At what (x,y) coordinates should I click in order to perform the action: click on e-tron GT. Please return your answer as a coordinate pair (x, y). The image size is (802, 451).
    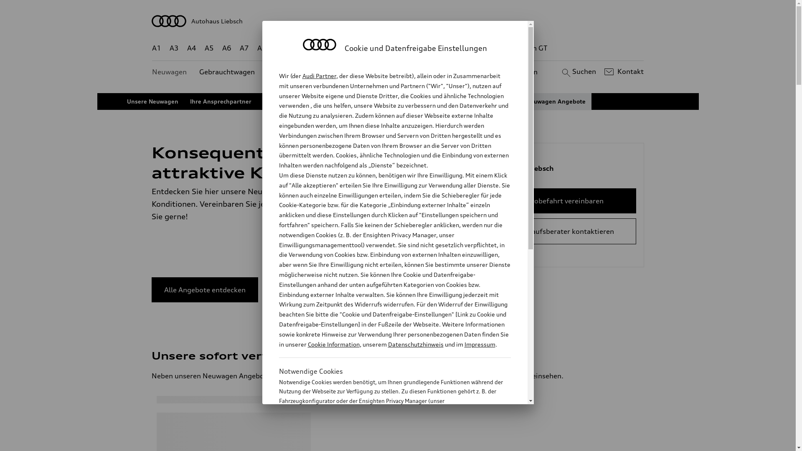
    Looking at the image, I should click on (532, 48).